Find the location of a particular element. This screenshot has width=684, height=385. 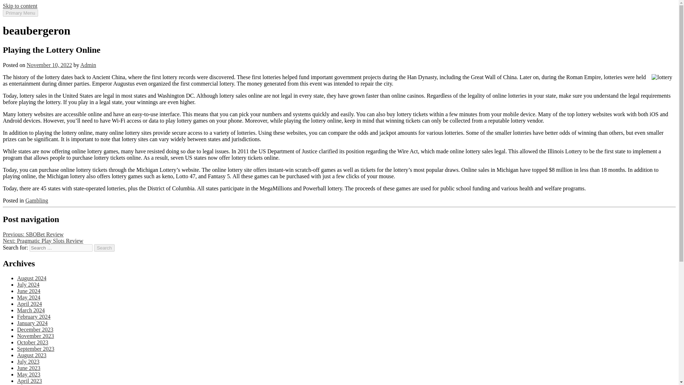

November 2023 is located at coordinates (36, 336).